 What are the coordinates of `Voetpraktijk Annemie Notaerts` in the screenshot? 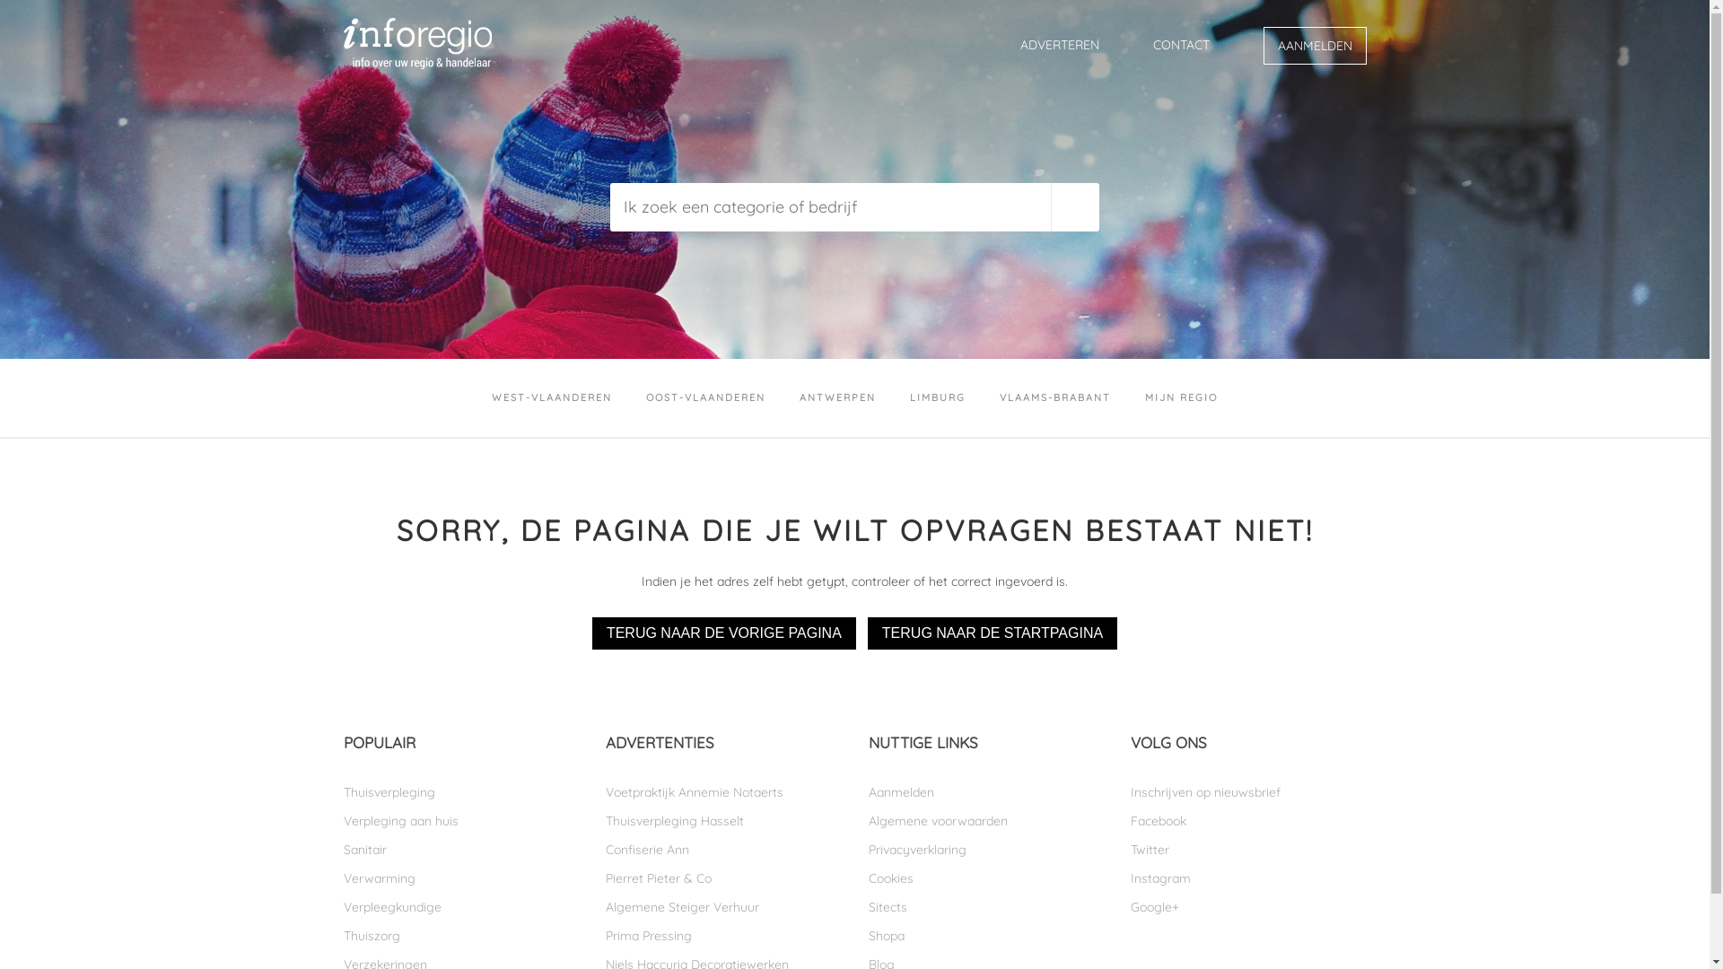 It's located at (723, 792).